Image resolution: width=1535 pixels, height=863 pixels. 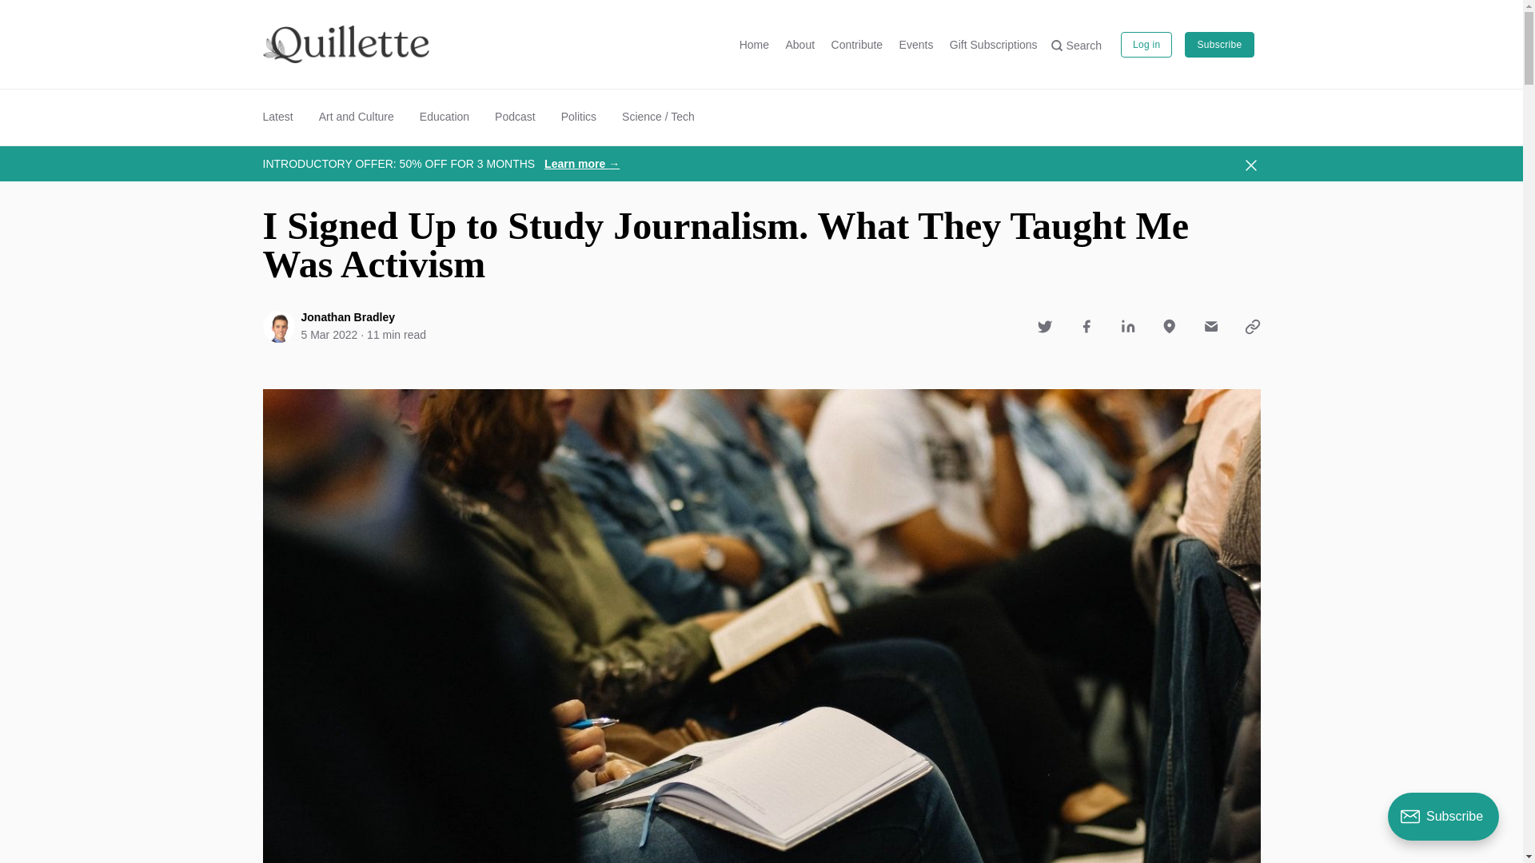 What do you see at coordinates (1219, 45) in the screenshot?
I see `Subscribe` at bounding box center [1219, 45].